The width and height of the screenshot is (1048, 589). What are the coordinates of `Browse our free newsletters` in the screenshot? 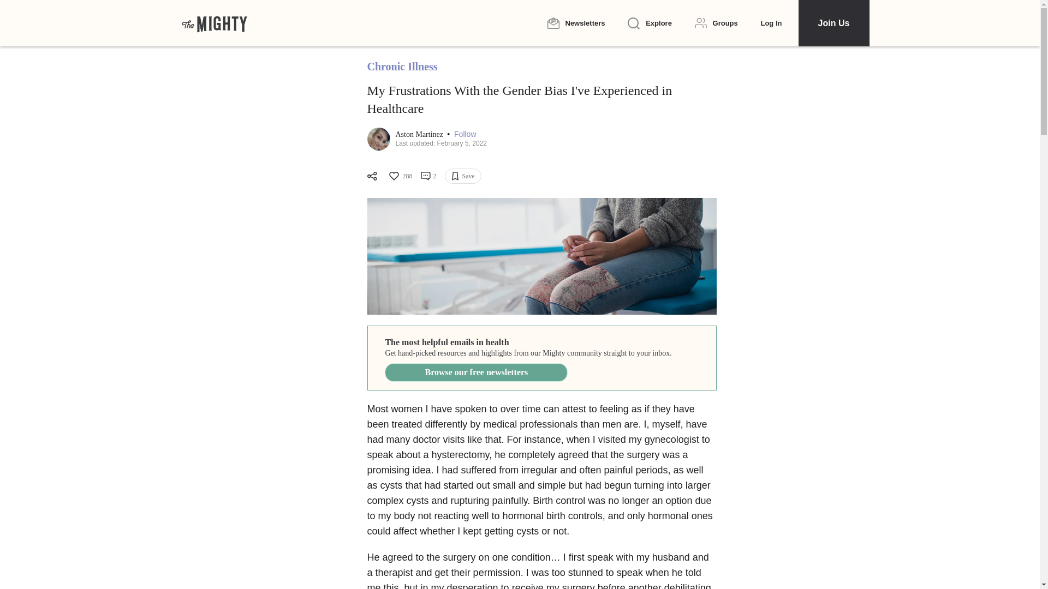 It's located at (476, 372).